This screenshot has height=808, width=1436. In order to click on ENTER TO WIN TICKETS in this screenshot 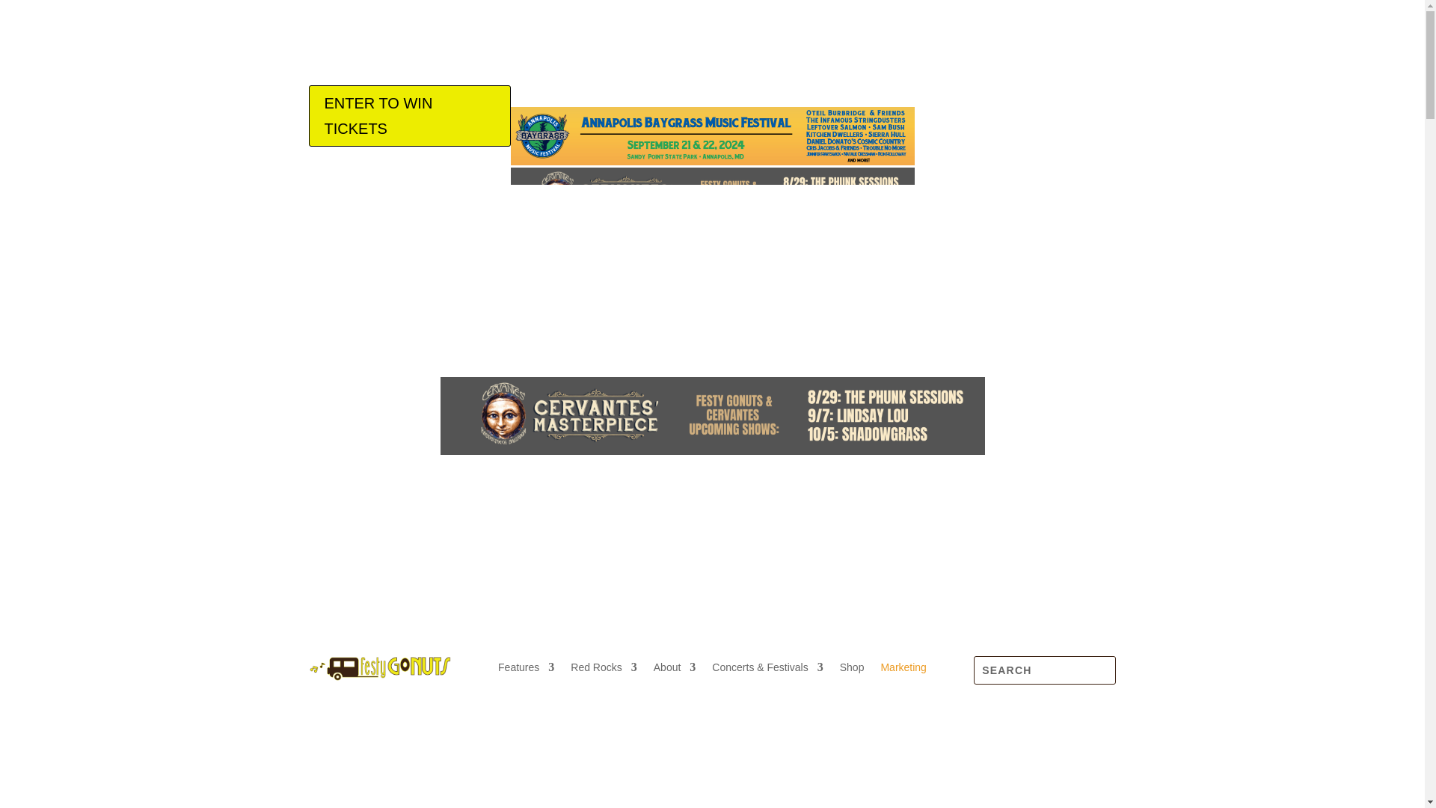, I will do `click(408, 115)`.